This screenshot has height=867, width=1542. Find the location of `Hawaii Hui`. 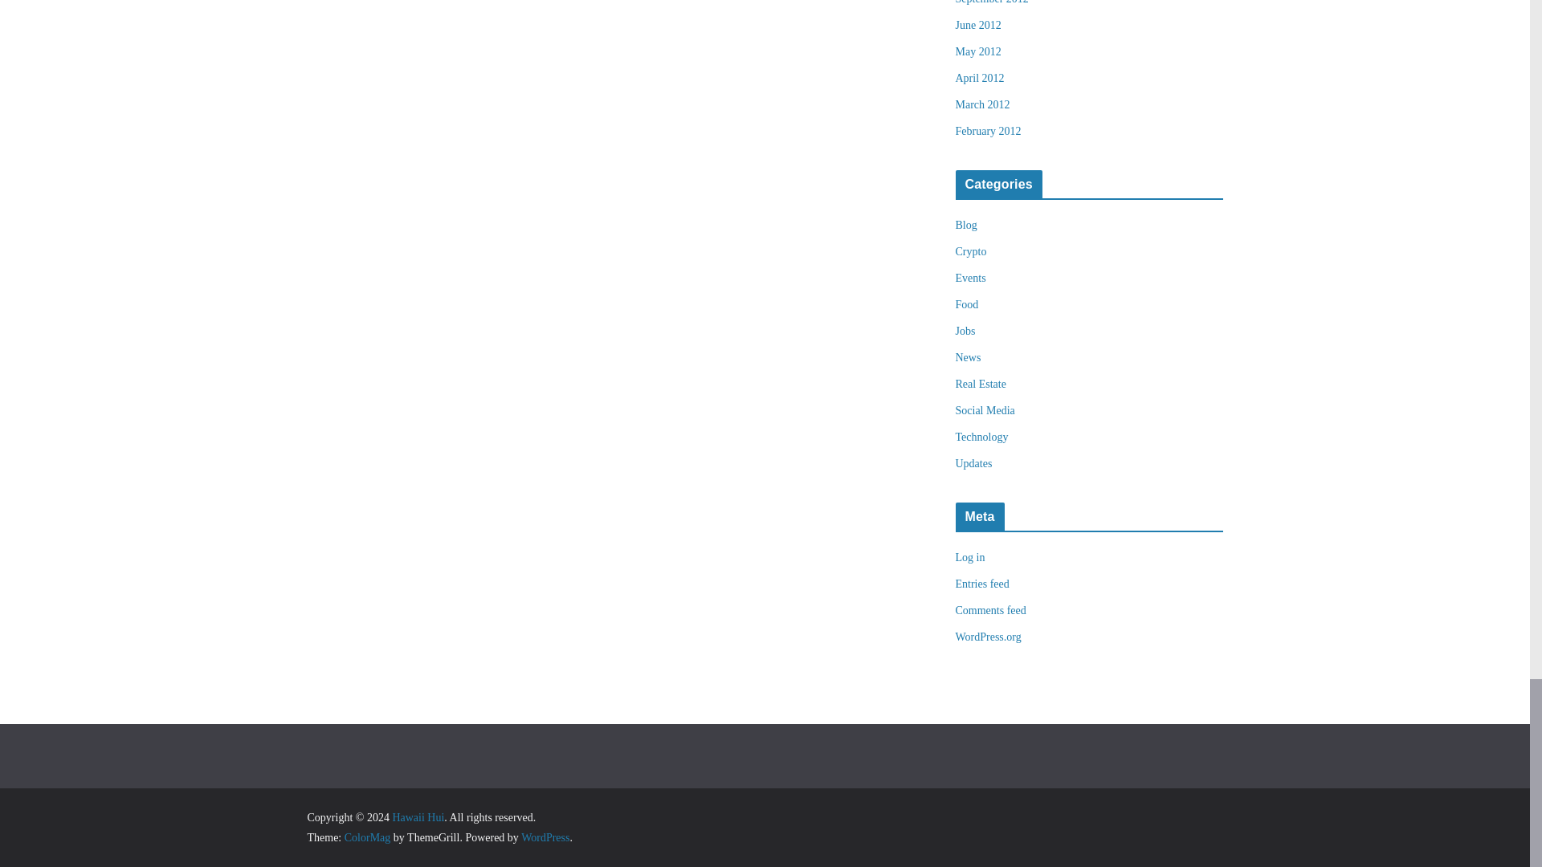

Hawaii Hui is located at coordinates (418, 817).